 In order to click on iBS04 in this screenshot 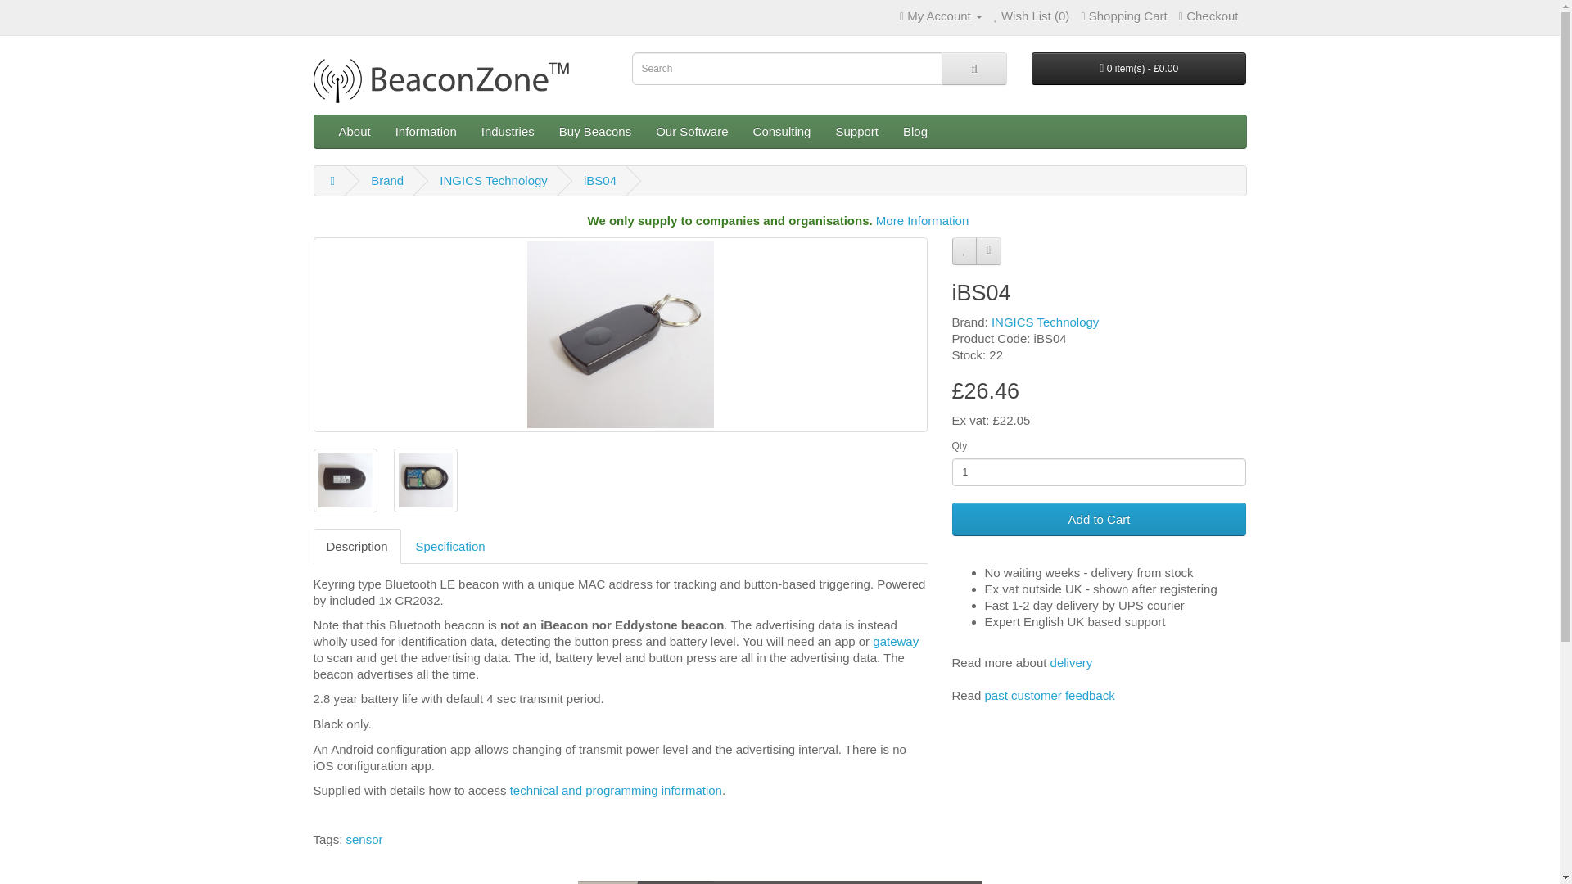, I will do `click(425, 480)`.